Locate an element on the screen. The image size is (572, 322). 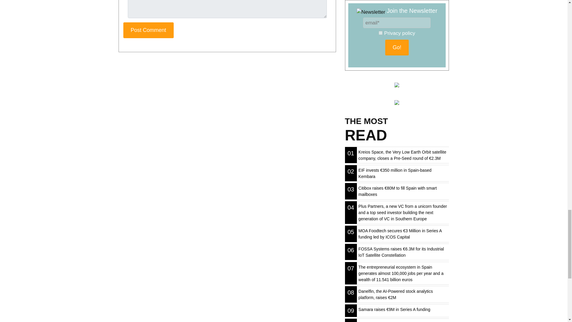
Post Comment is located at coordinates (148, 30).